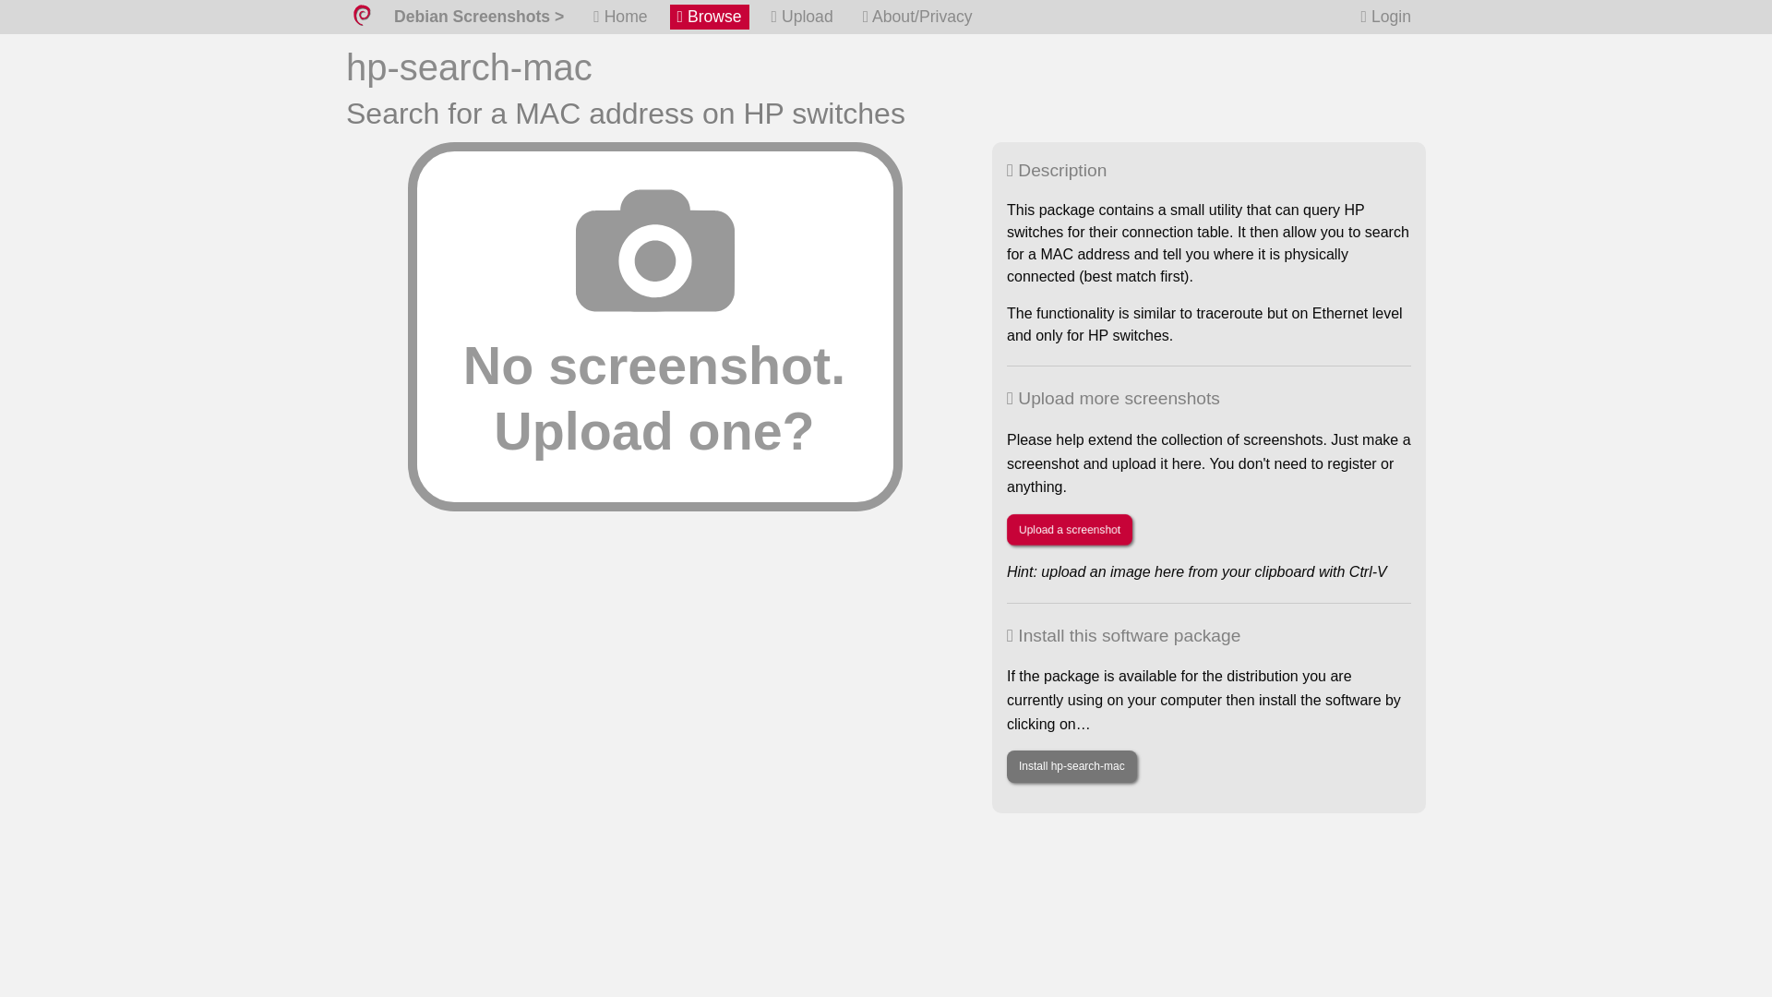 The image size is (1772, 997). What do you see at coordinates (709, 17) in the screenshot?
I see `Browse` at bounding box center [709, 17].